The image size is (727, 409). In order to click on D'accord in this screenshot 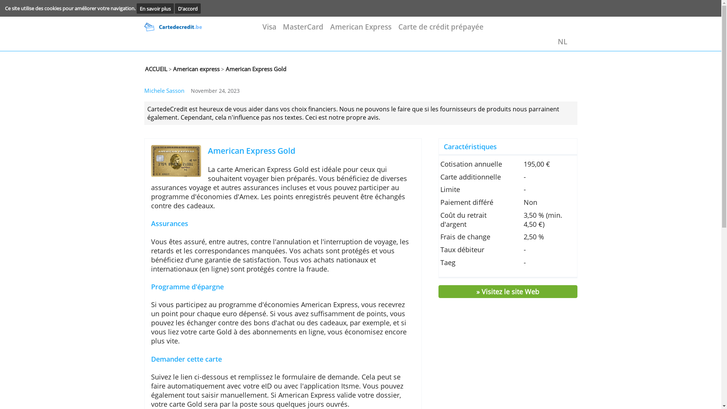, I will do `click(214, 10)`.